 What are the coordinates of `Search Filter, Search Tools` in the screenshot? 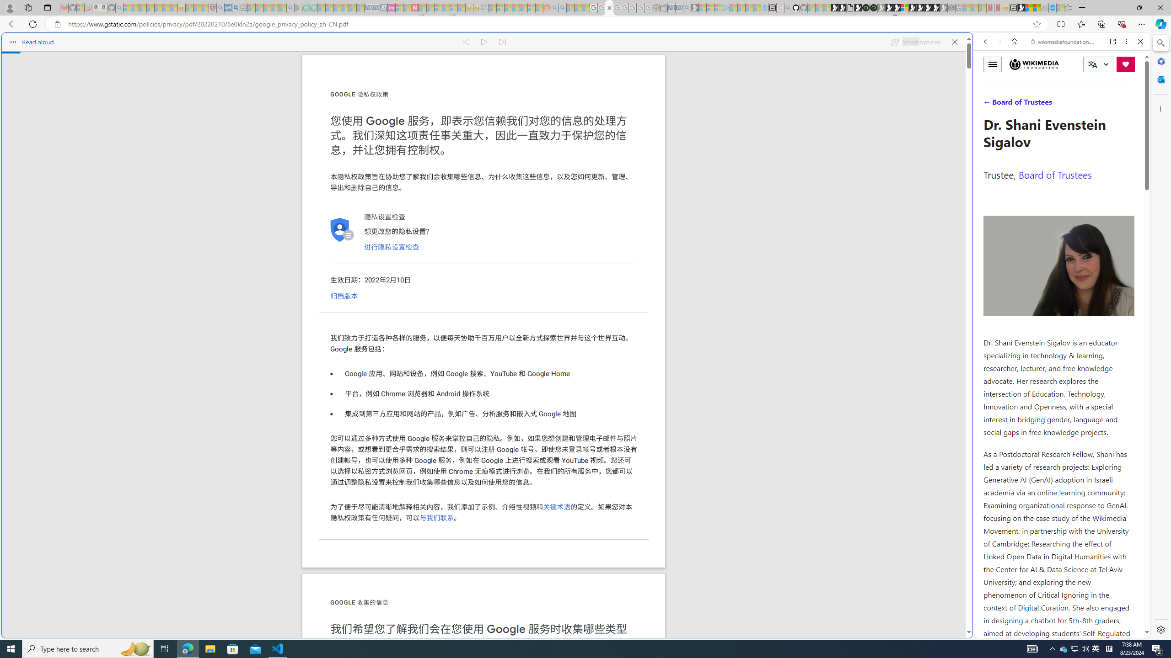 It's located at (1086, 104).